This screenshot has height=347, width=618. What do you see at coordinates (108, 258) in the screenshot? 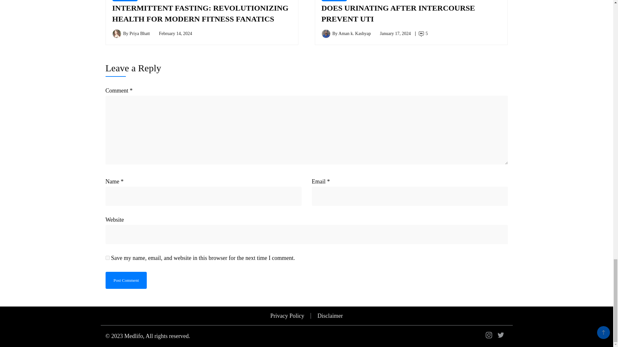
I see `yes` at bounding box center [108, 258].